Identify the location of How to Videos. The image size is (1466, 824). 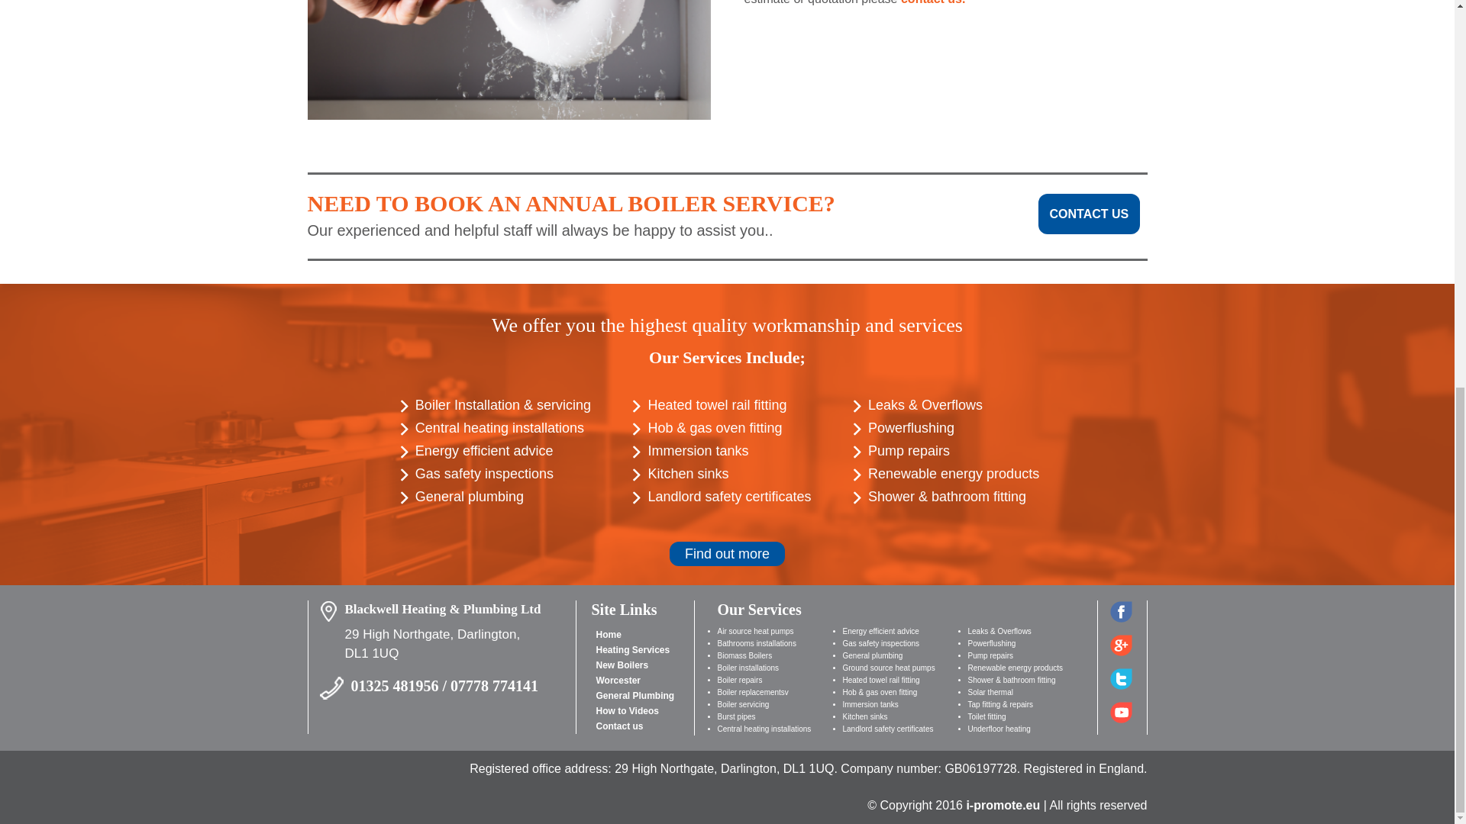
(626, 710).